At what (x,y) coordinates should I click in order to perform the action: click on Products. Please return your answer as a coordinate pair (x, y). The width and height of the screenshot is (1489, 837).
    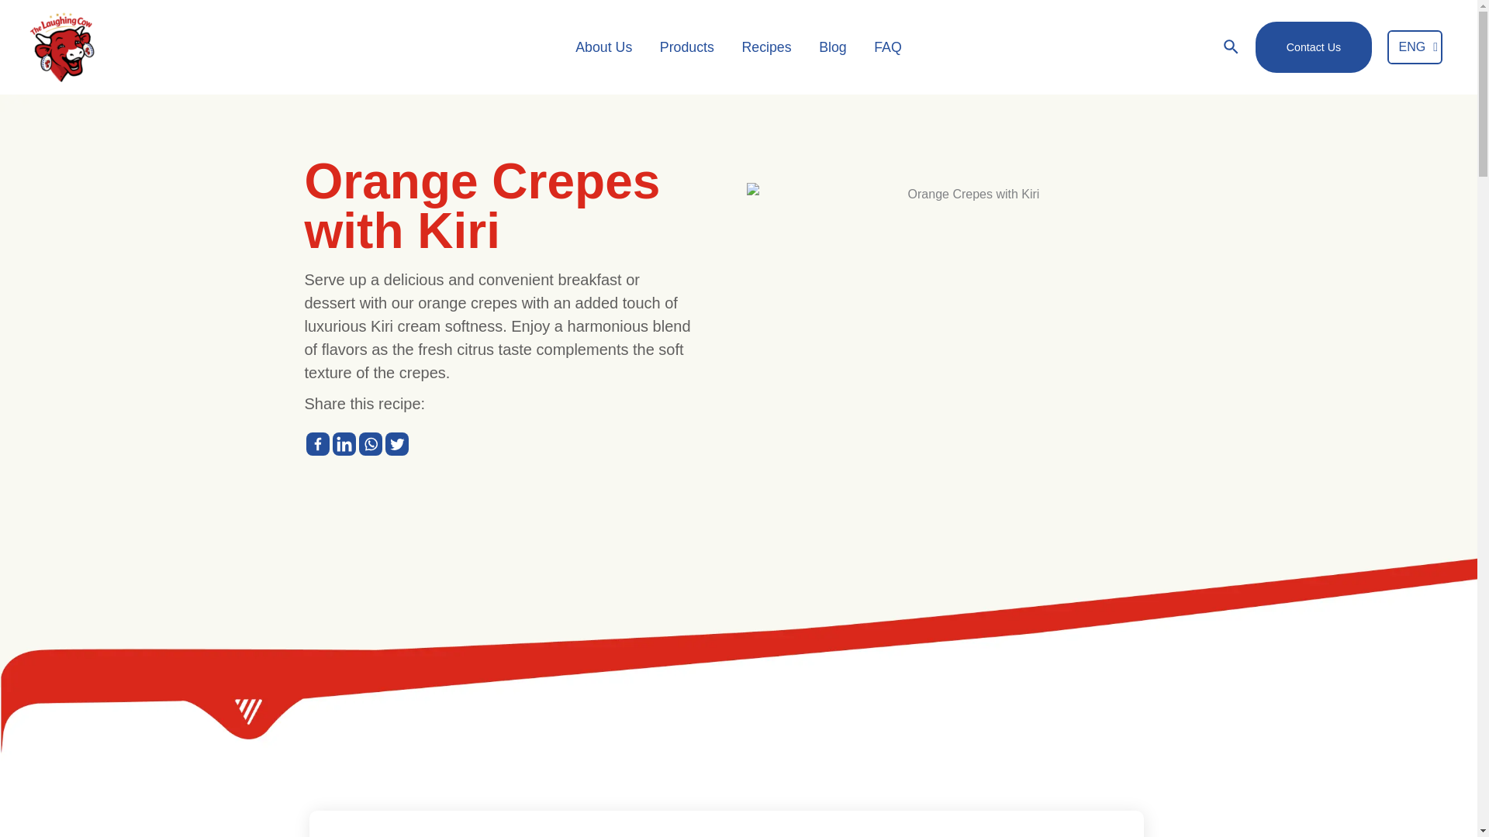
    Looking at the image, I should click on (687, 46).